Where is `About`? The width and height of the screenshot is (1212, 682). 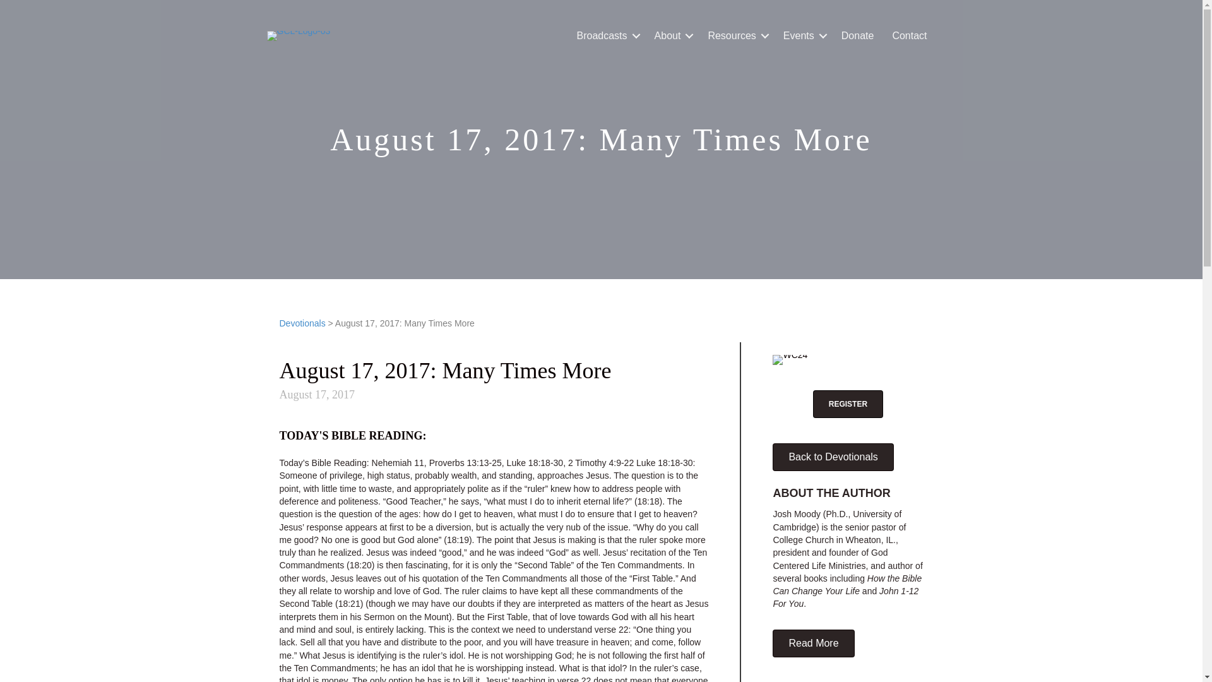 About is located at coordinates (672, 35).